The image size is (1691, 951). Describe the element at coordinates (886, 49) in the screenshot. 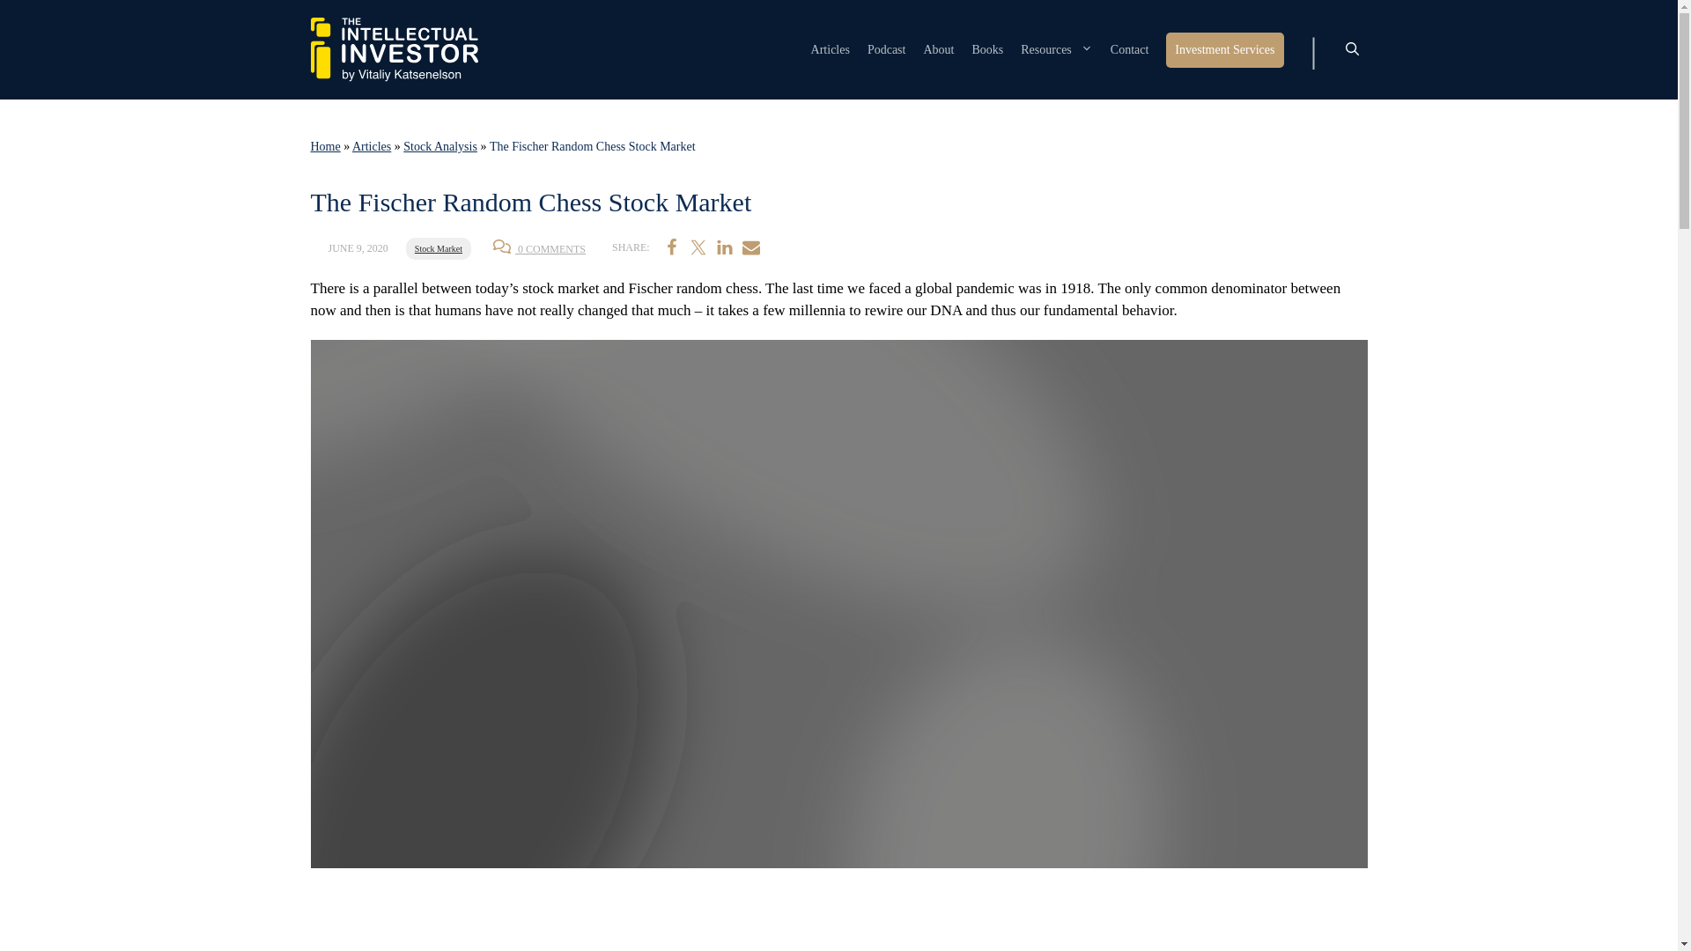

I see `Podcast` at that location.